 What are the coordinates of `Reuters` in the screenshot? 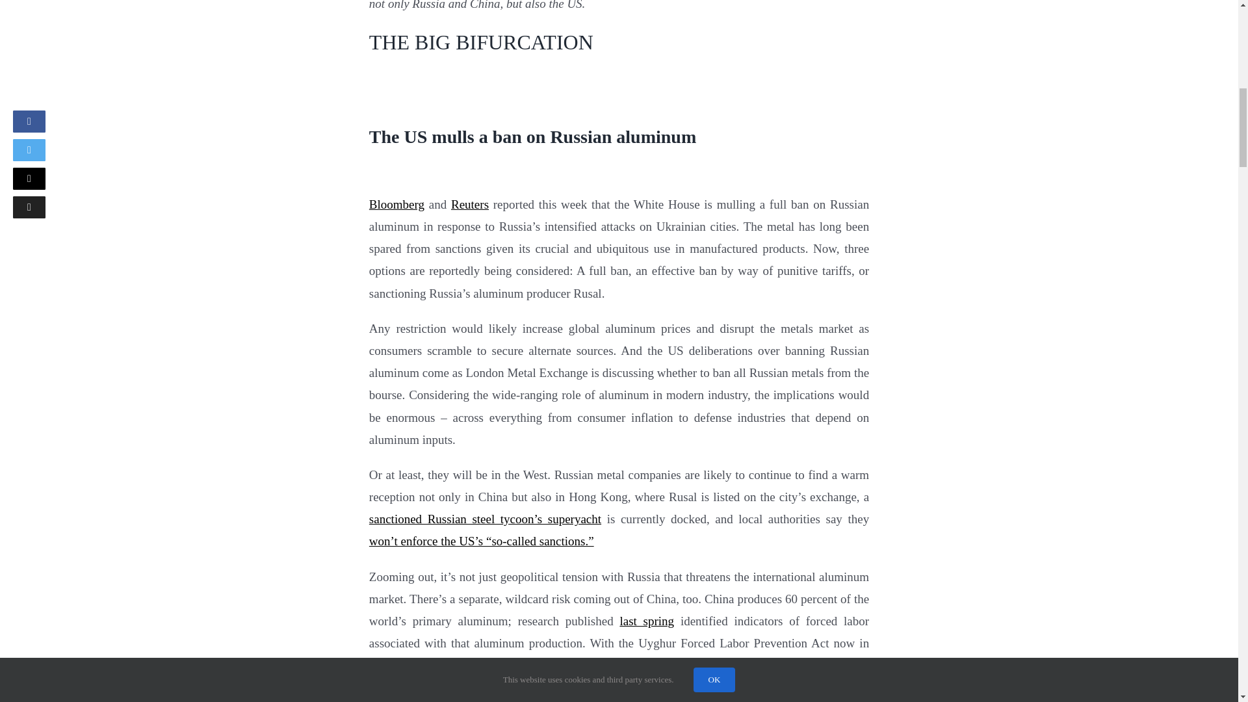 It's located at (469, 204).